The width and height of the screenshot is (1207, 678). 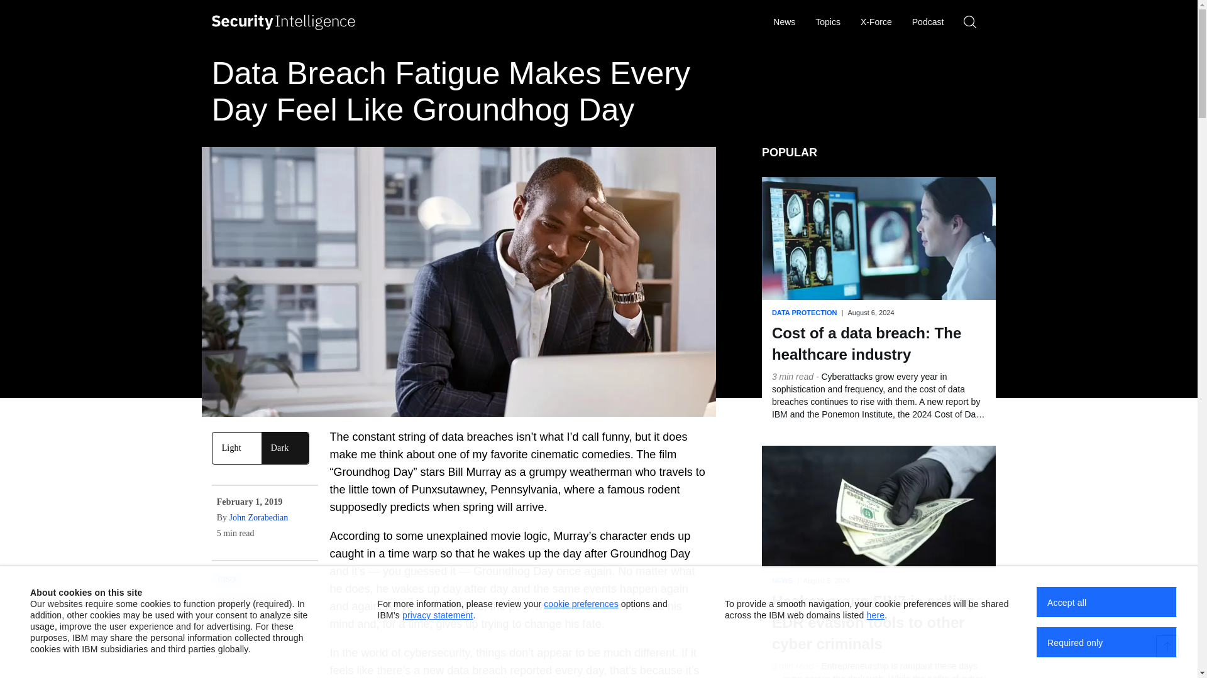 I want to click on X-Force, so click(x=876, y=22).